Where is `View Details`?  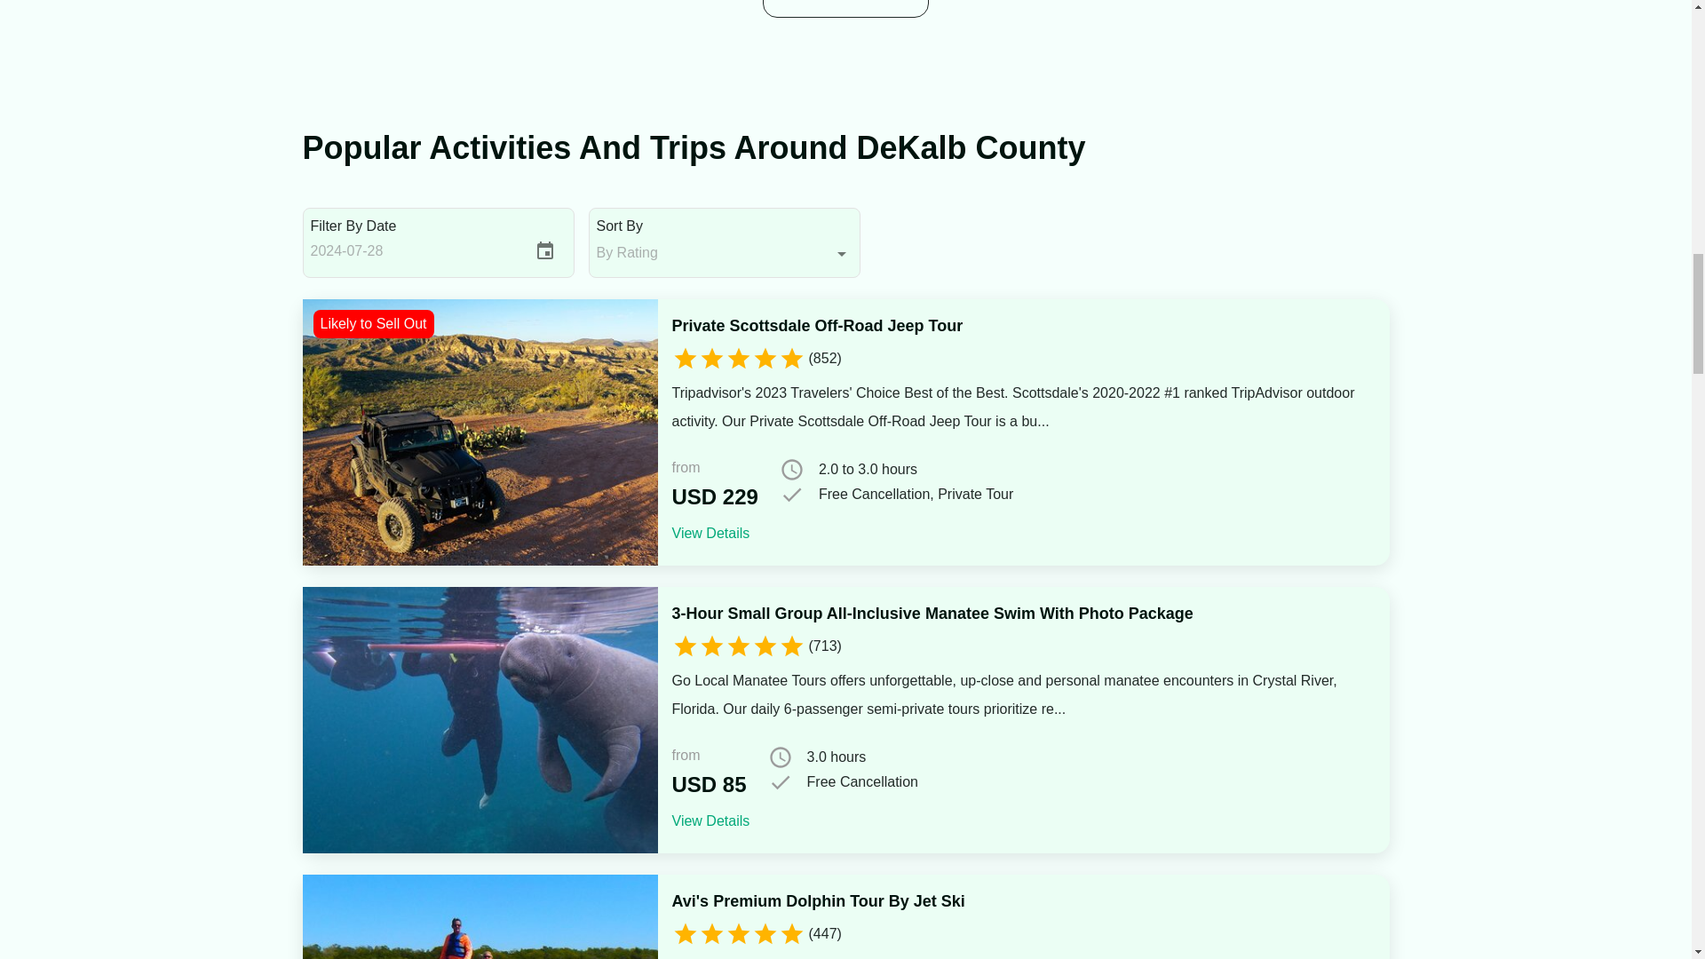
View Details is located at coordinates (710, 533).